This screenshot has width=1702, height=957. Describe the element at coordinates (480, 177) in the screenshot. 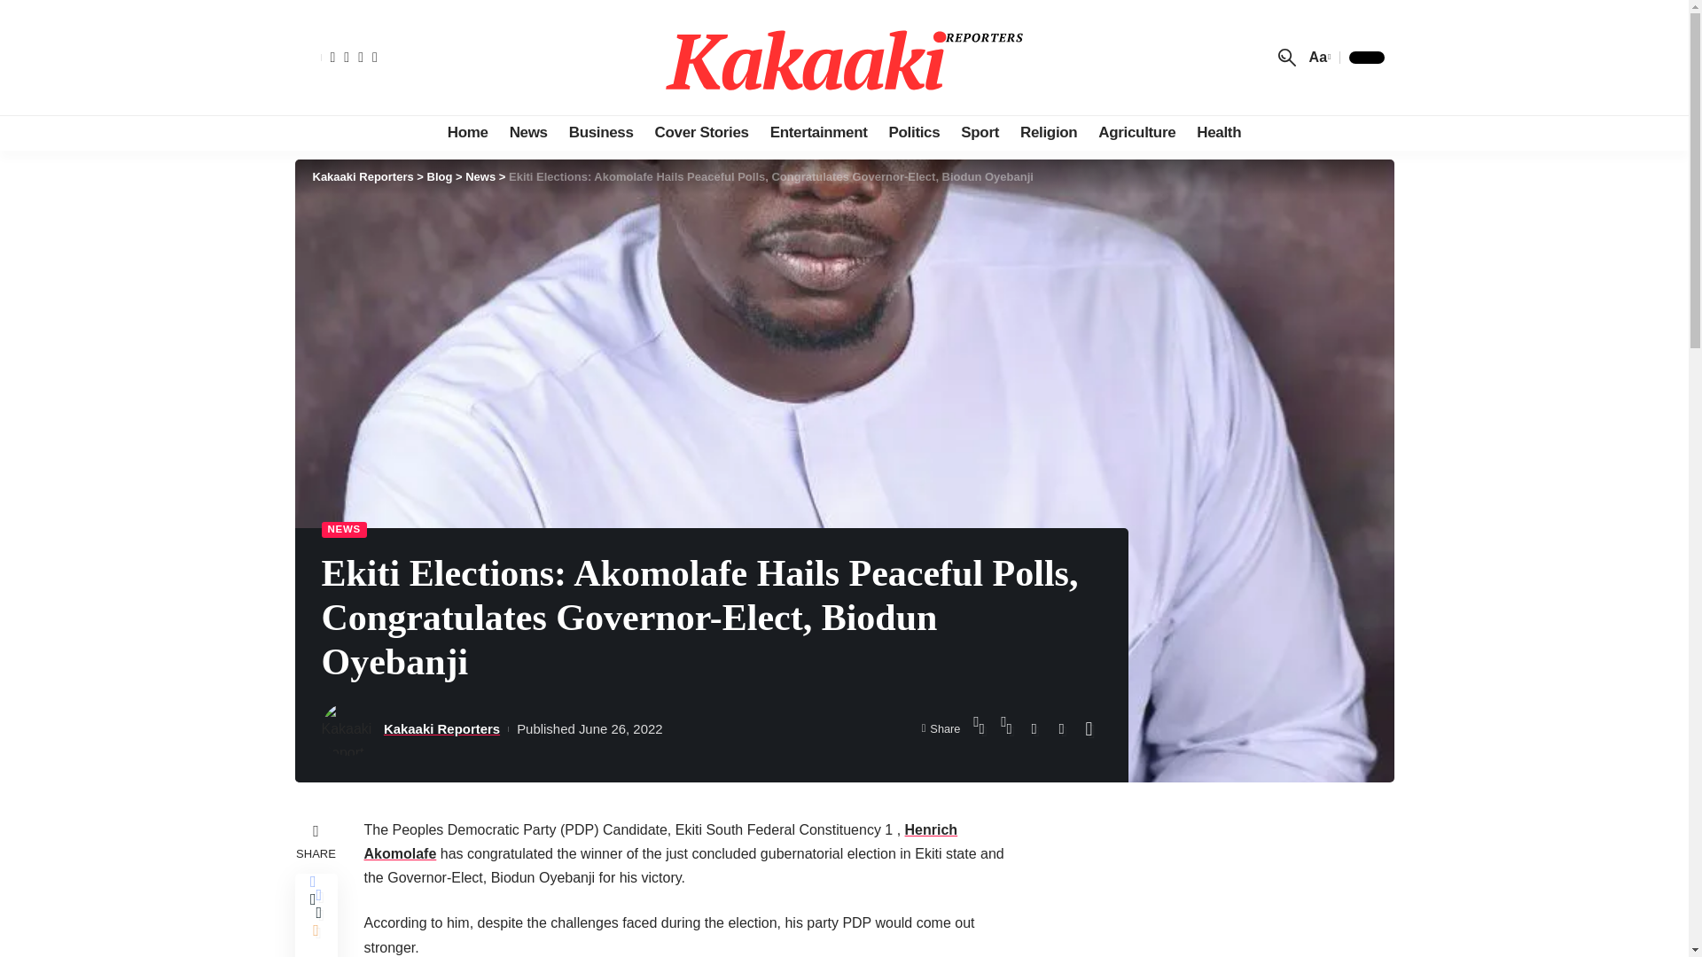

I see `Go to the News Category archives.` at that location.